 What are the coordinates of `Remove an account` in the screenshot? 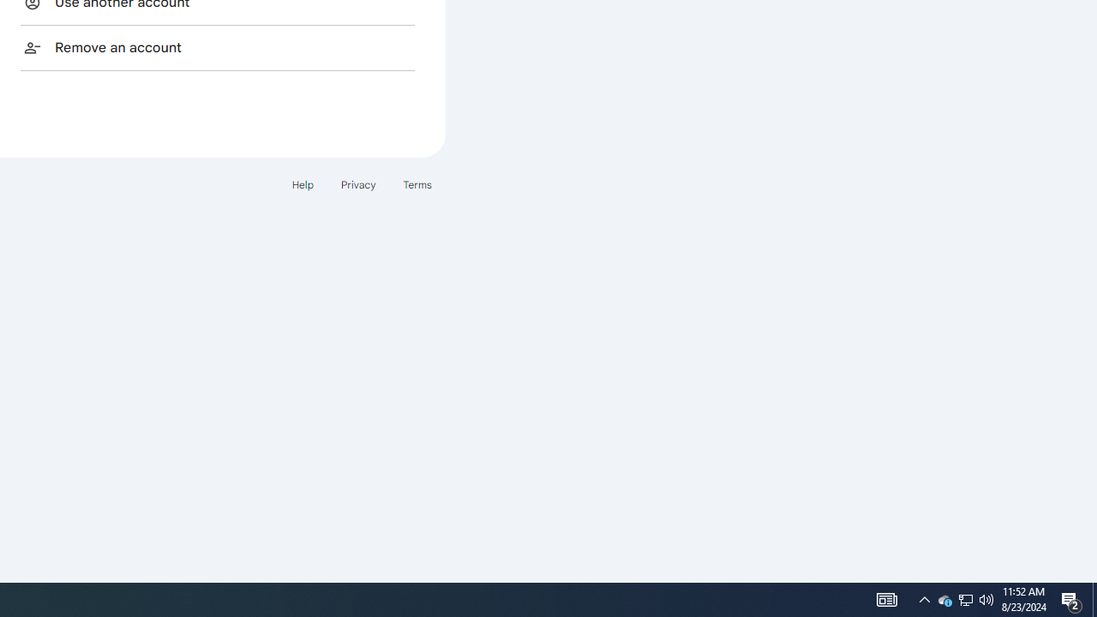 It's located at (218, 47).